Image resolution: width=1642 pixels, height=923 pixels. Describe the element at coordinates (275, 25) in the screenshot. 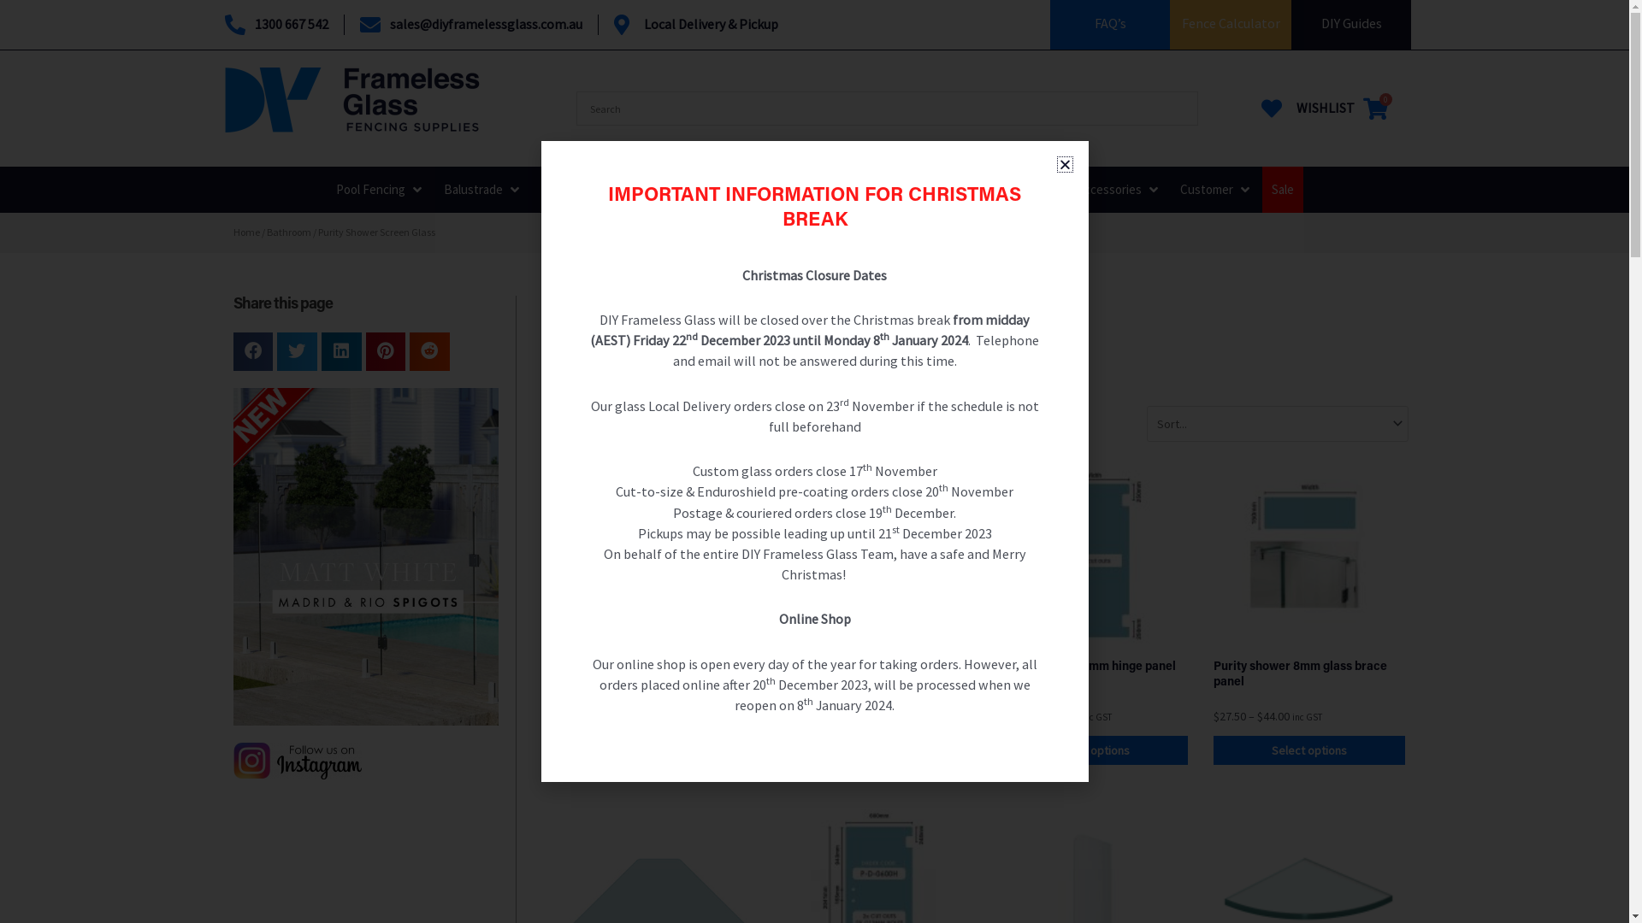

I see `1300 667 542` at that location.